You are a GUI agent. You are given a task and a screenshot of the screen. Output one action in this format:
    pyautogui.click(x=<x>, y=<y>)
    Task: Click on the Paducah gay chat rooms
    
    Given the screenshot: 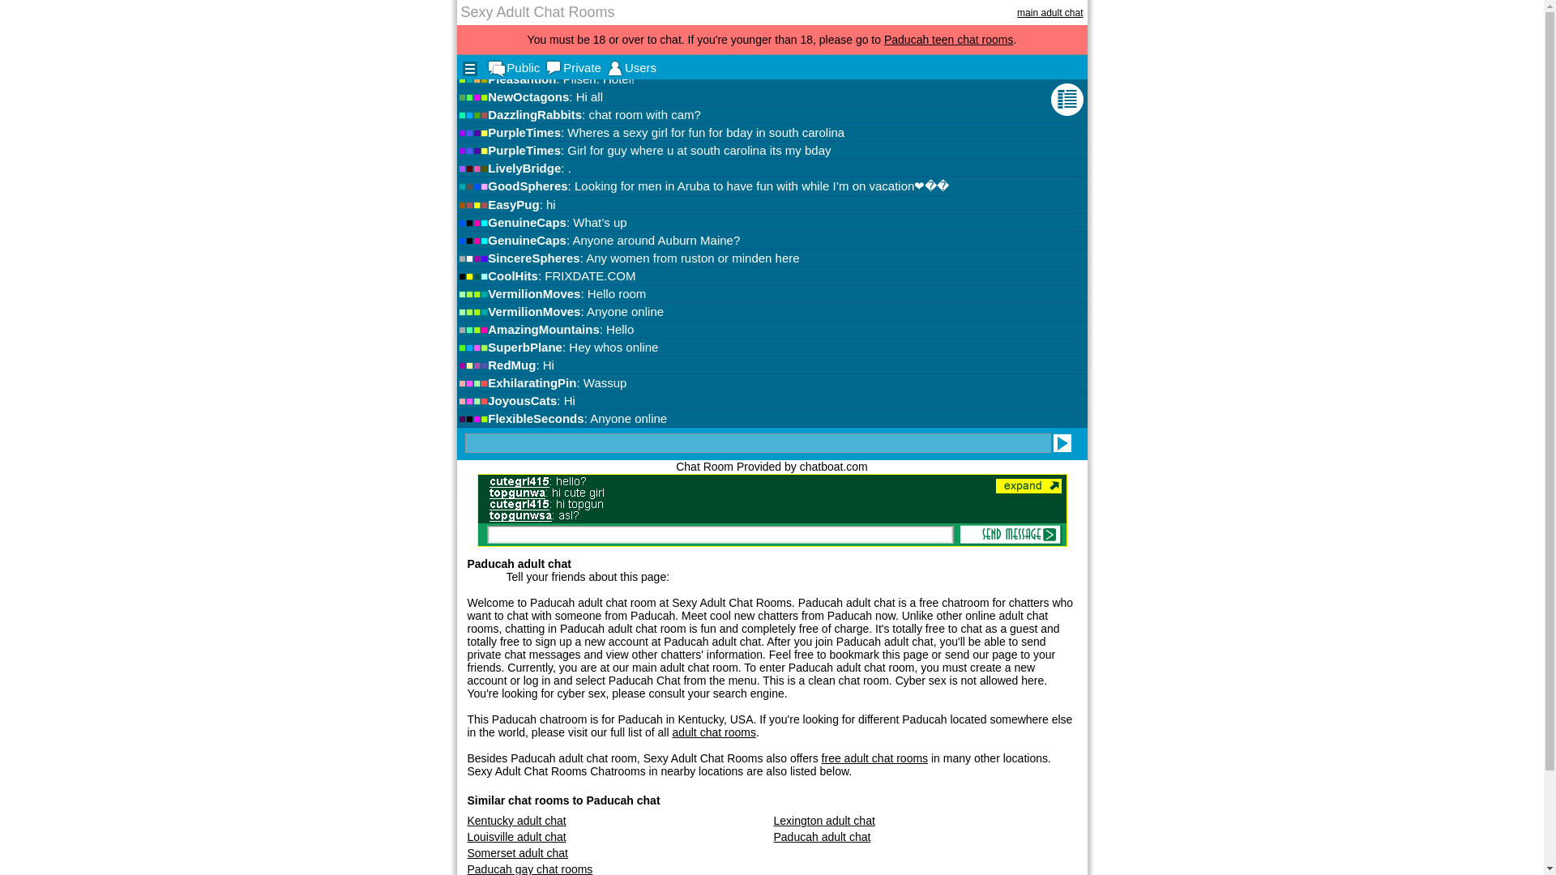 What is the action you would take?
    pyautogui.click(x=530, y=869)
    